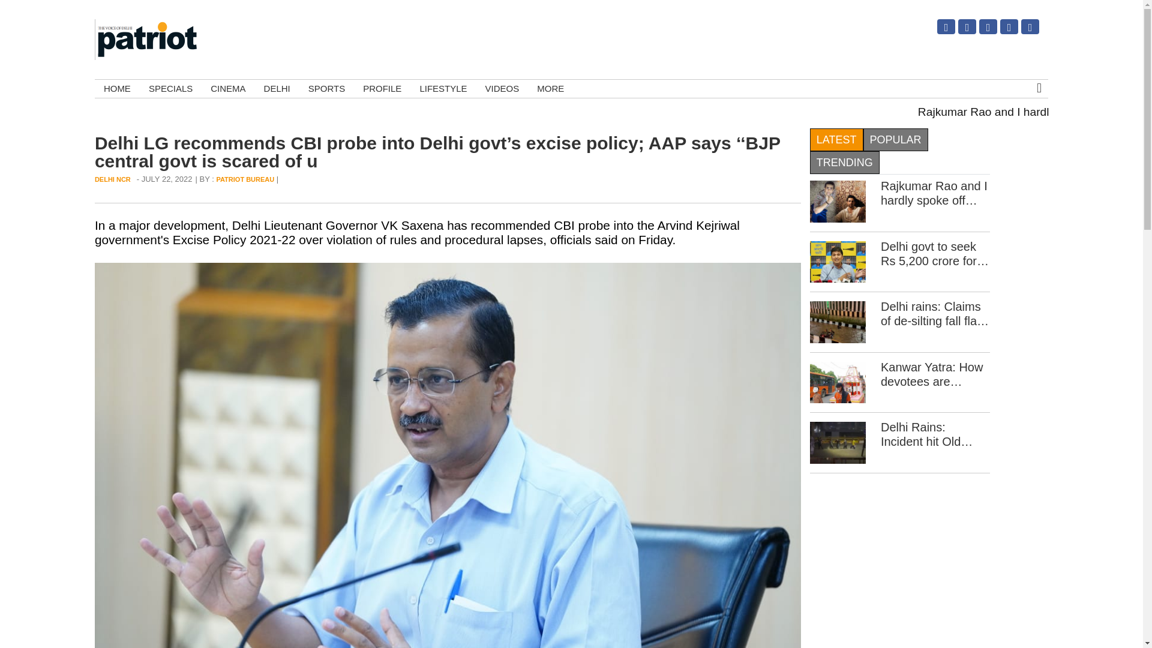 The width and height of the screenshot is (1152, 648). What do you see at coordinates (1002, 31) in the screenshot?
I see `Linkedin` at bounding box center [1002, 31].